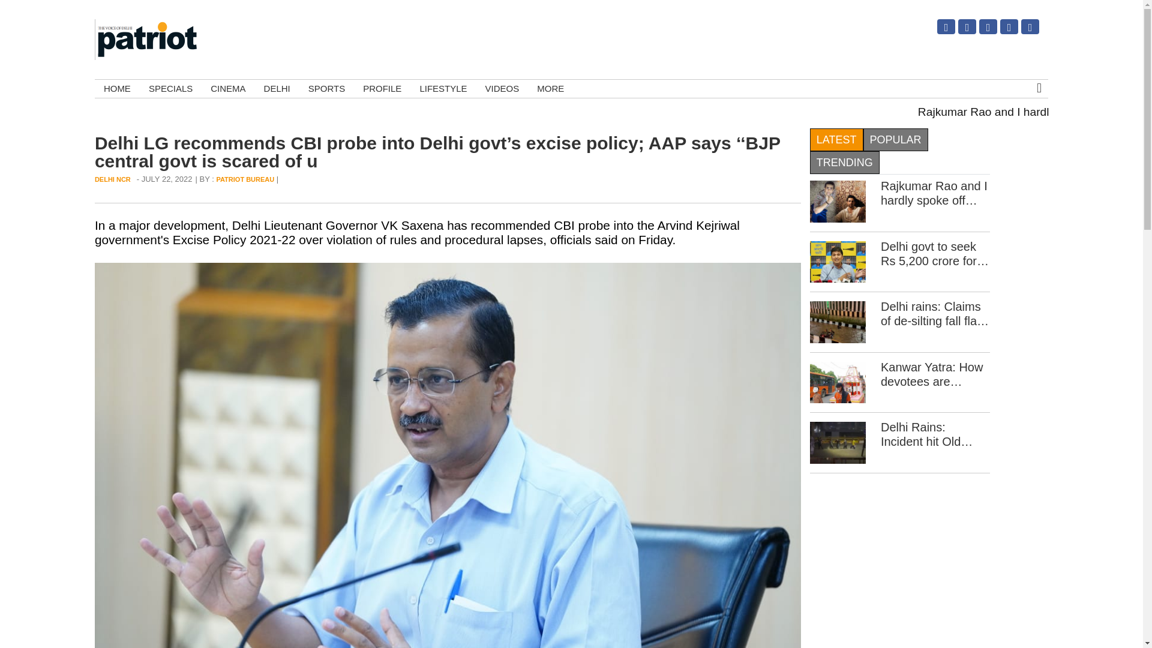 The width and height of the screenshot is (1152, 648). What do you see at coordinates (1002, 31) in the screenshot?
I see `Linkedin` at bounding box center [1002, 31].